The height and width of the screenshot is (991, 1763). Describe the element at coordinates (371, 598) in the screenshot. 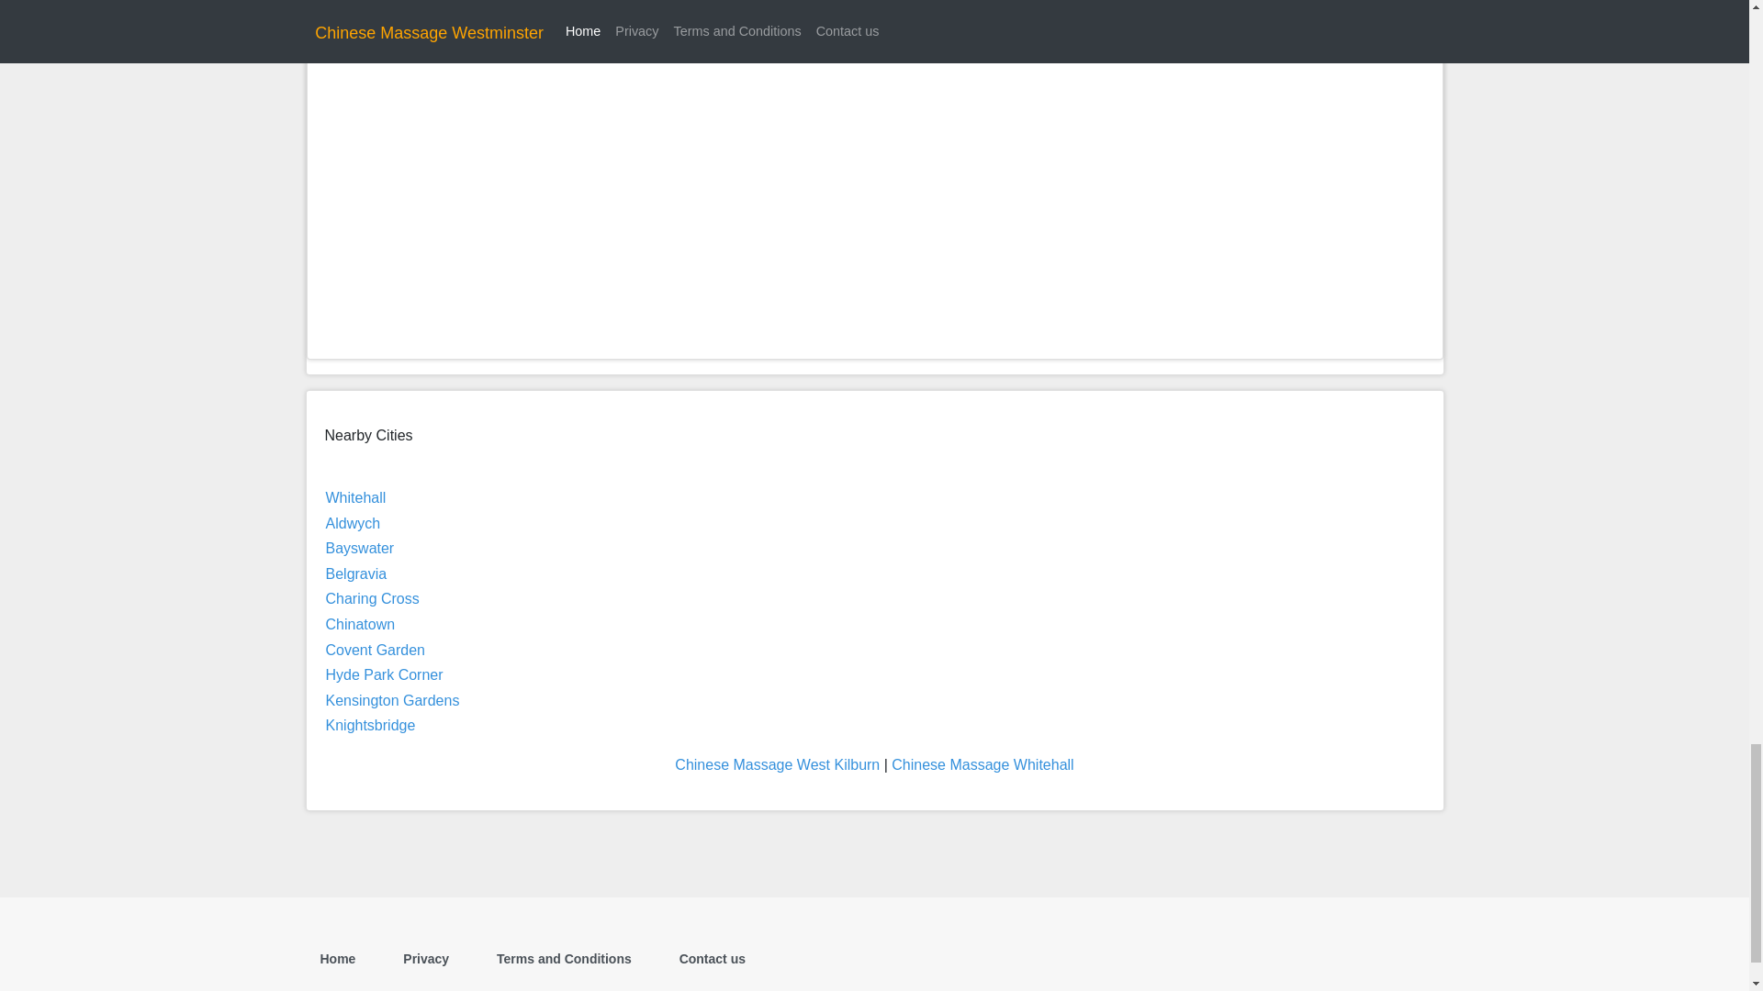

I see `Charing Cross` at that location.